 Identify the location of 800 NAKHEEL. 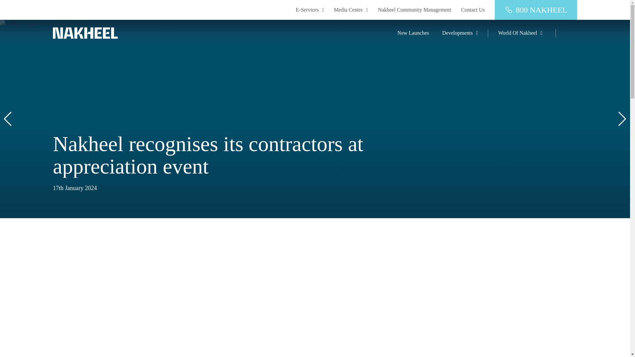
(536, 10).